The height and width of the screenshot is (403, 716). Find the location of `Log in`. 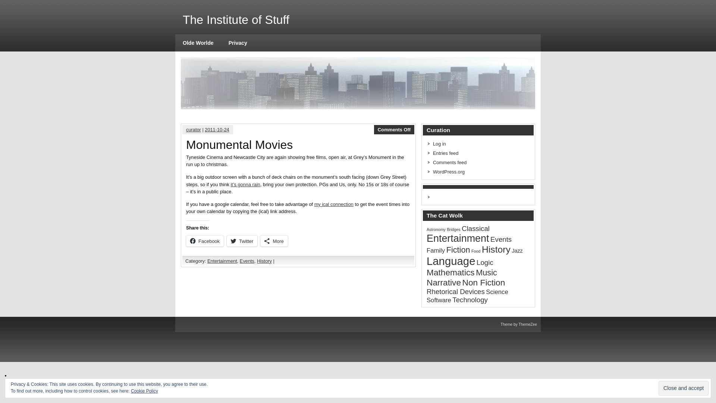

Log in is located at coordinates (439, 144).